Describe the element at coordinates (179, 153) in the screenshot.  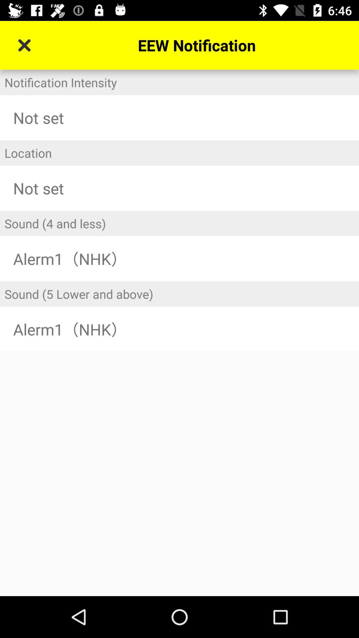
I see `flip until location` at that location.